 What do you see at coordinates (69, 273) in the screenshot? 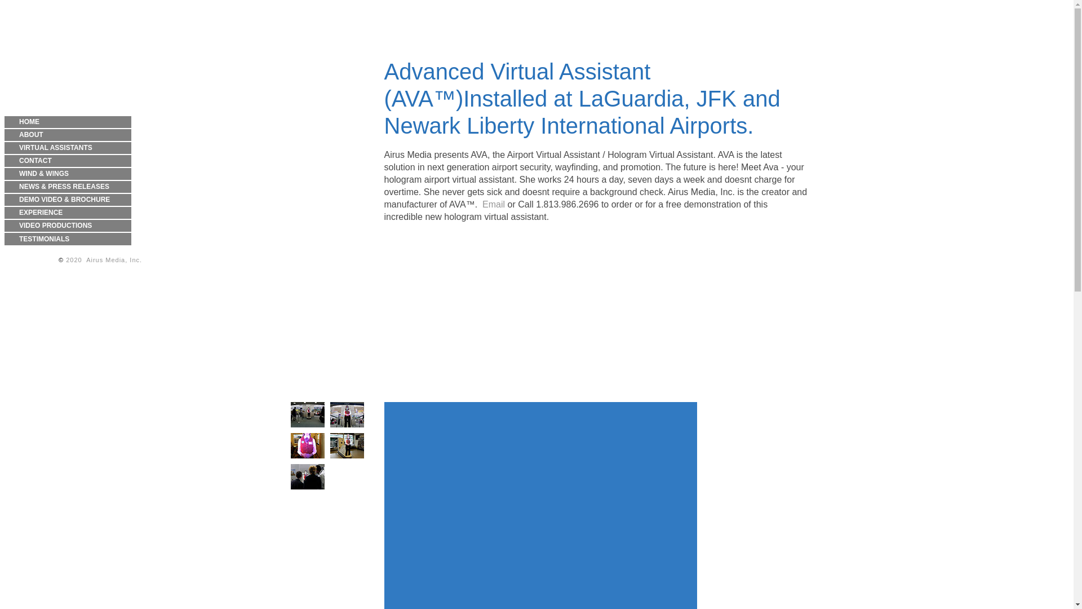
I see `email` at bounding box center [69, 273].